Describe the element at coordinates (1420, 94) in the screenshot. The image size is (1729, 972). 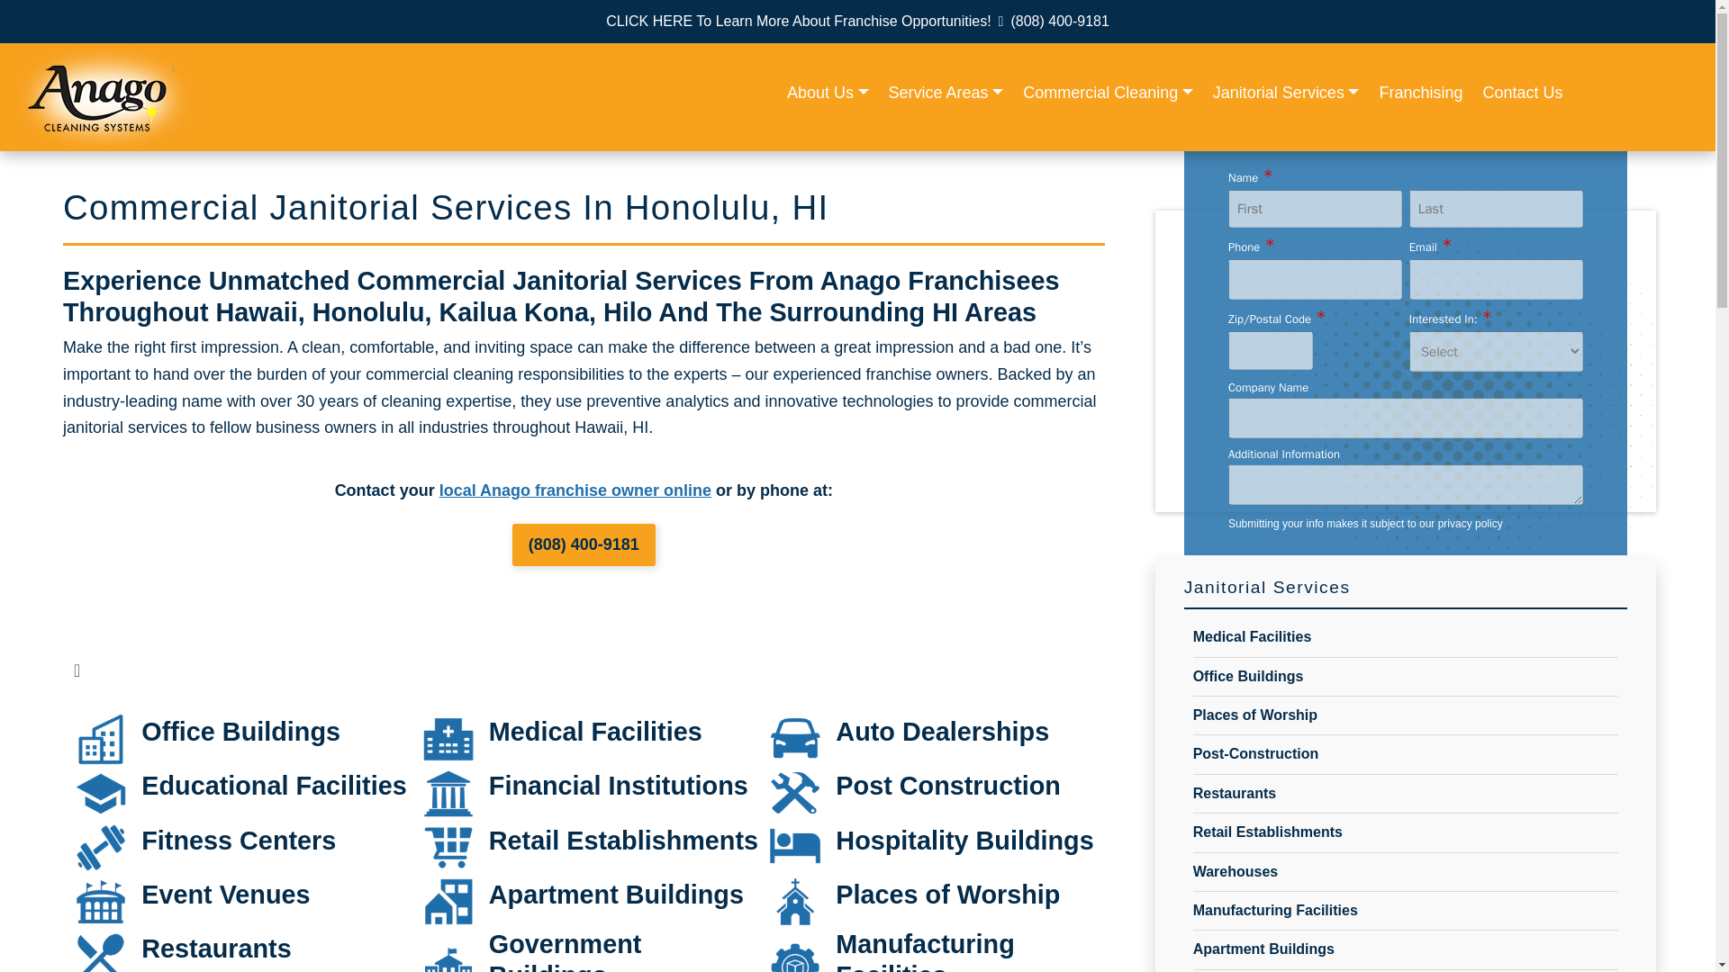
I see `Franchising` at that location.